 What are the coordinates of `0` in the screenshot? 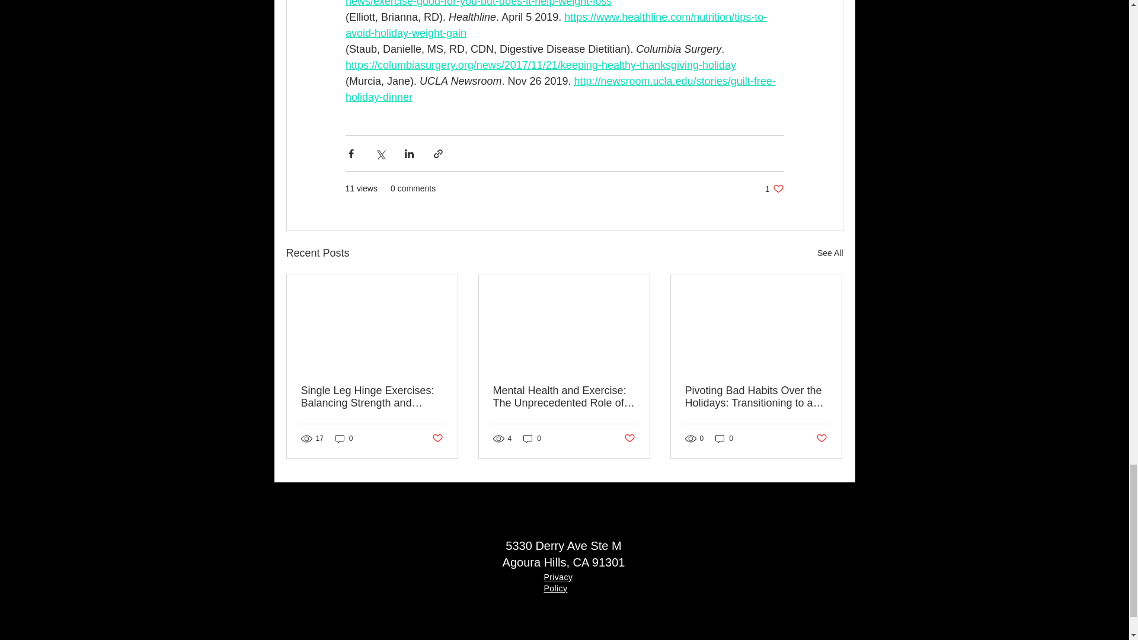 It's located at (821, 439).